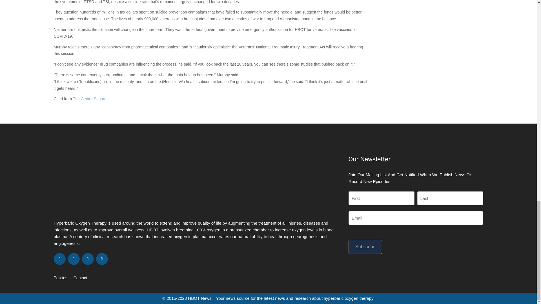 The width and height of the screenshot is (541, 304). I want to click on Subscribe, so click(365, 247).